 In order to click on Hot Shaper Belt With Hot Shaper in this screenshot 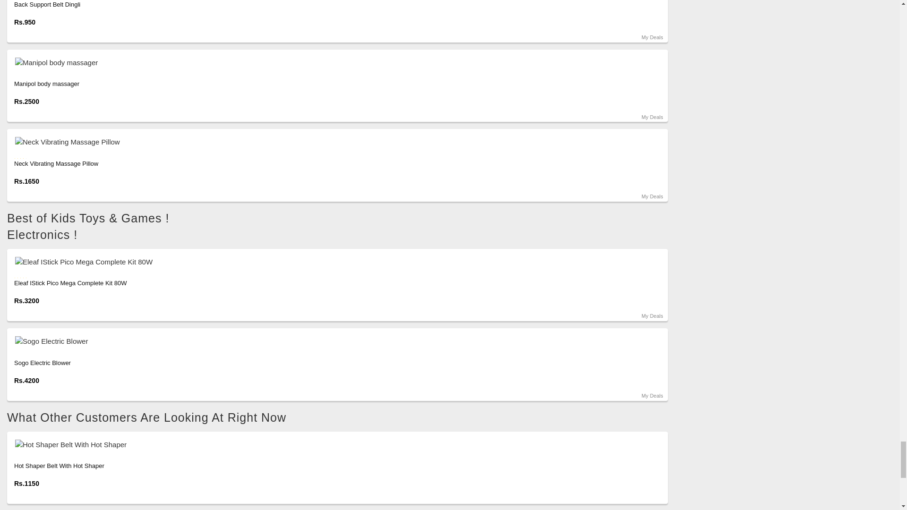, I will do `click(337, 444)`.